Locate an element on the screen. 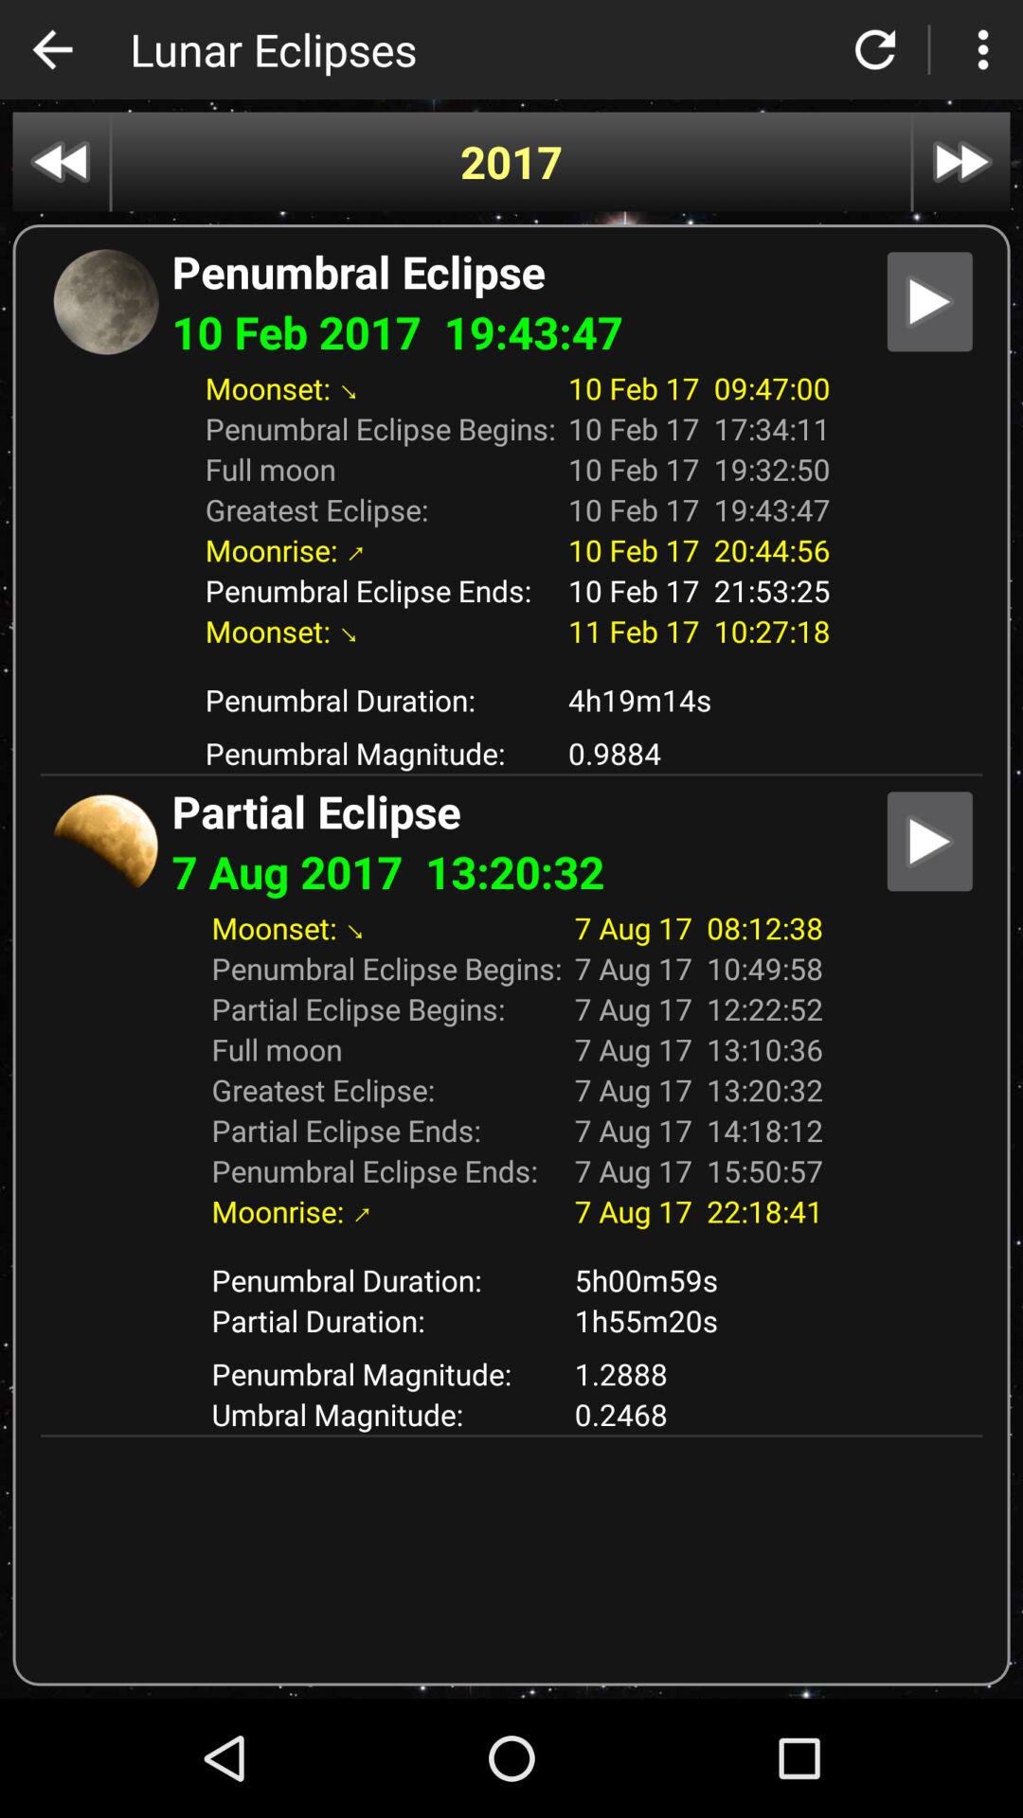 The height and width of the screenshot is (1818, 1023). back is located at coordinates (52, 49).